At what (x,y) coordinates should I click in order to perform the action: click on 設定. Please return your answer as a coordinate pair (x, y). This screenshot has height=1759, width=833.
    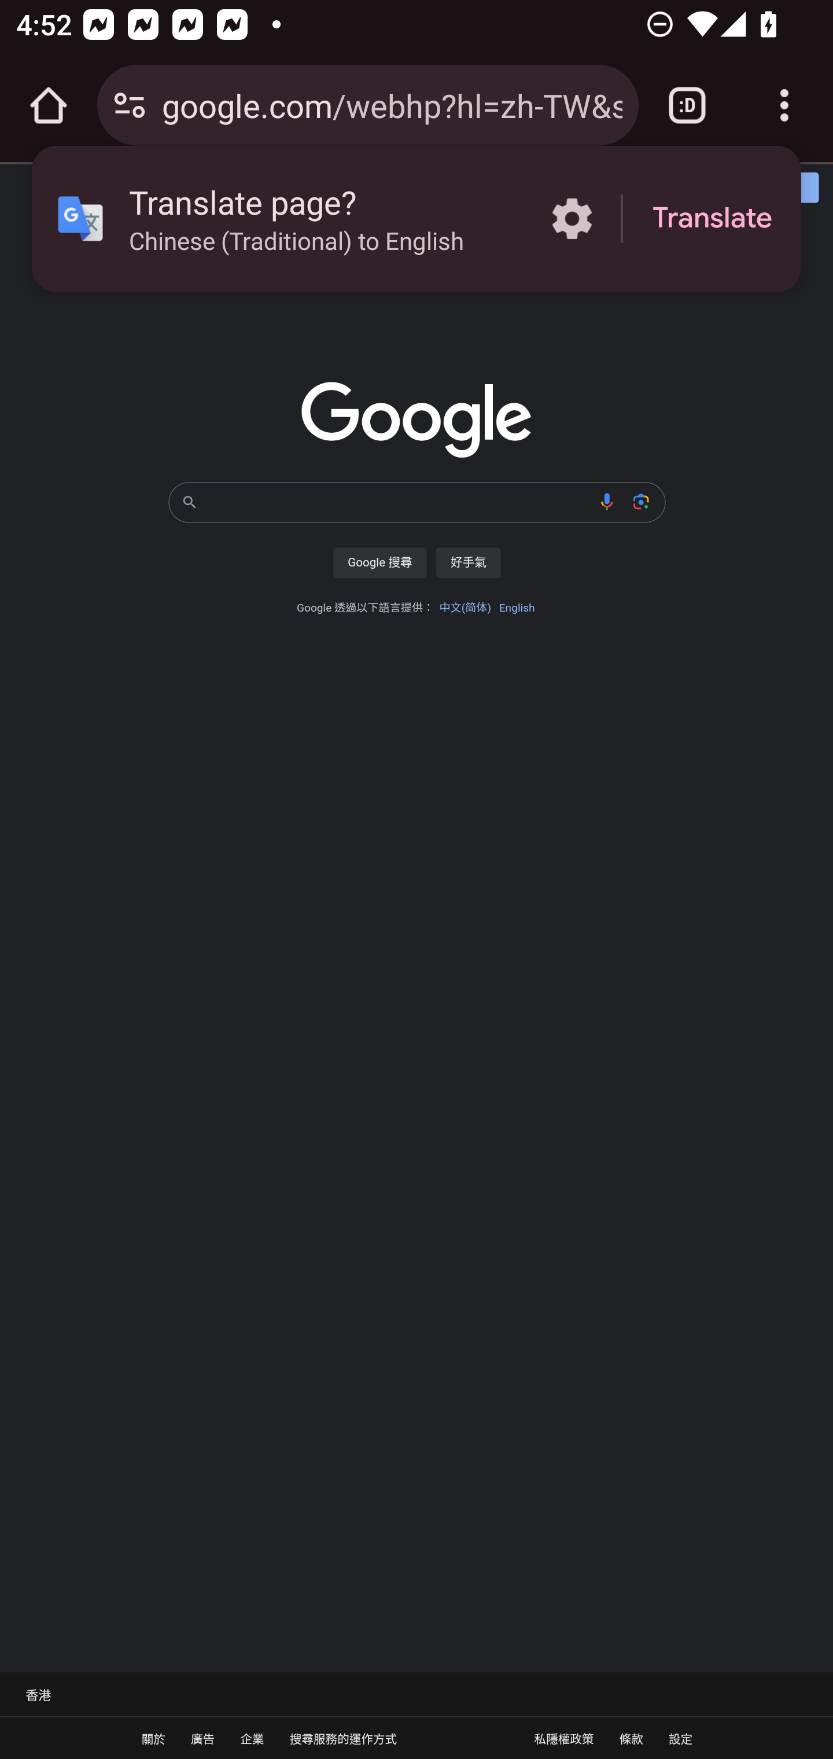
    Looking at the image, I should click on (680, 1738).